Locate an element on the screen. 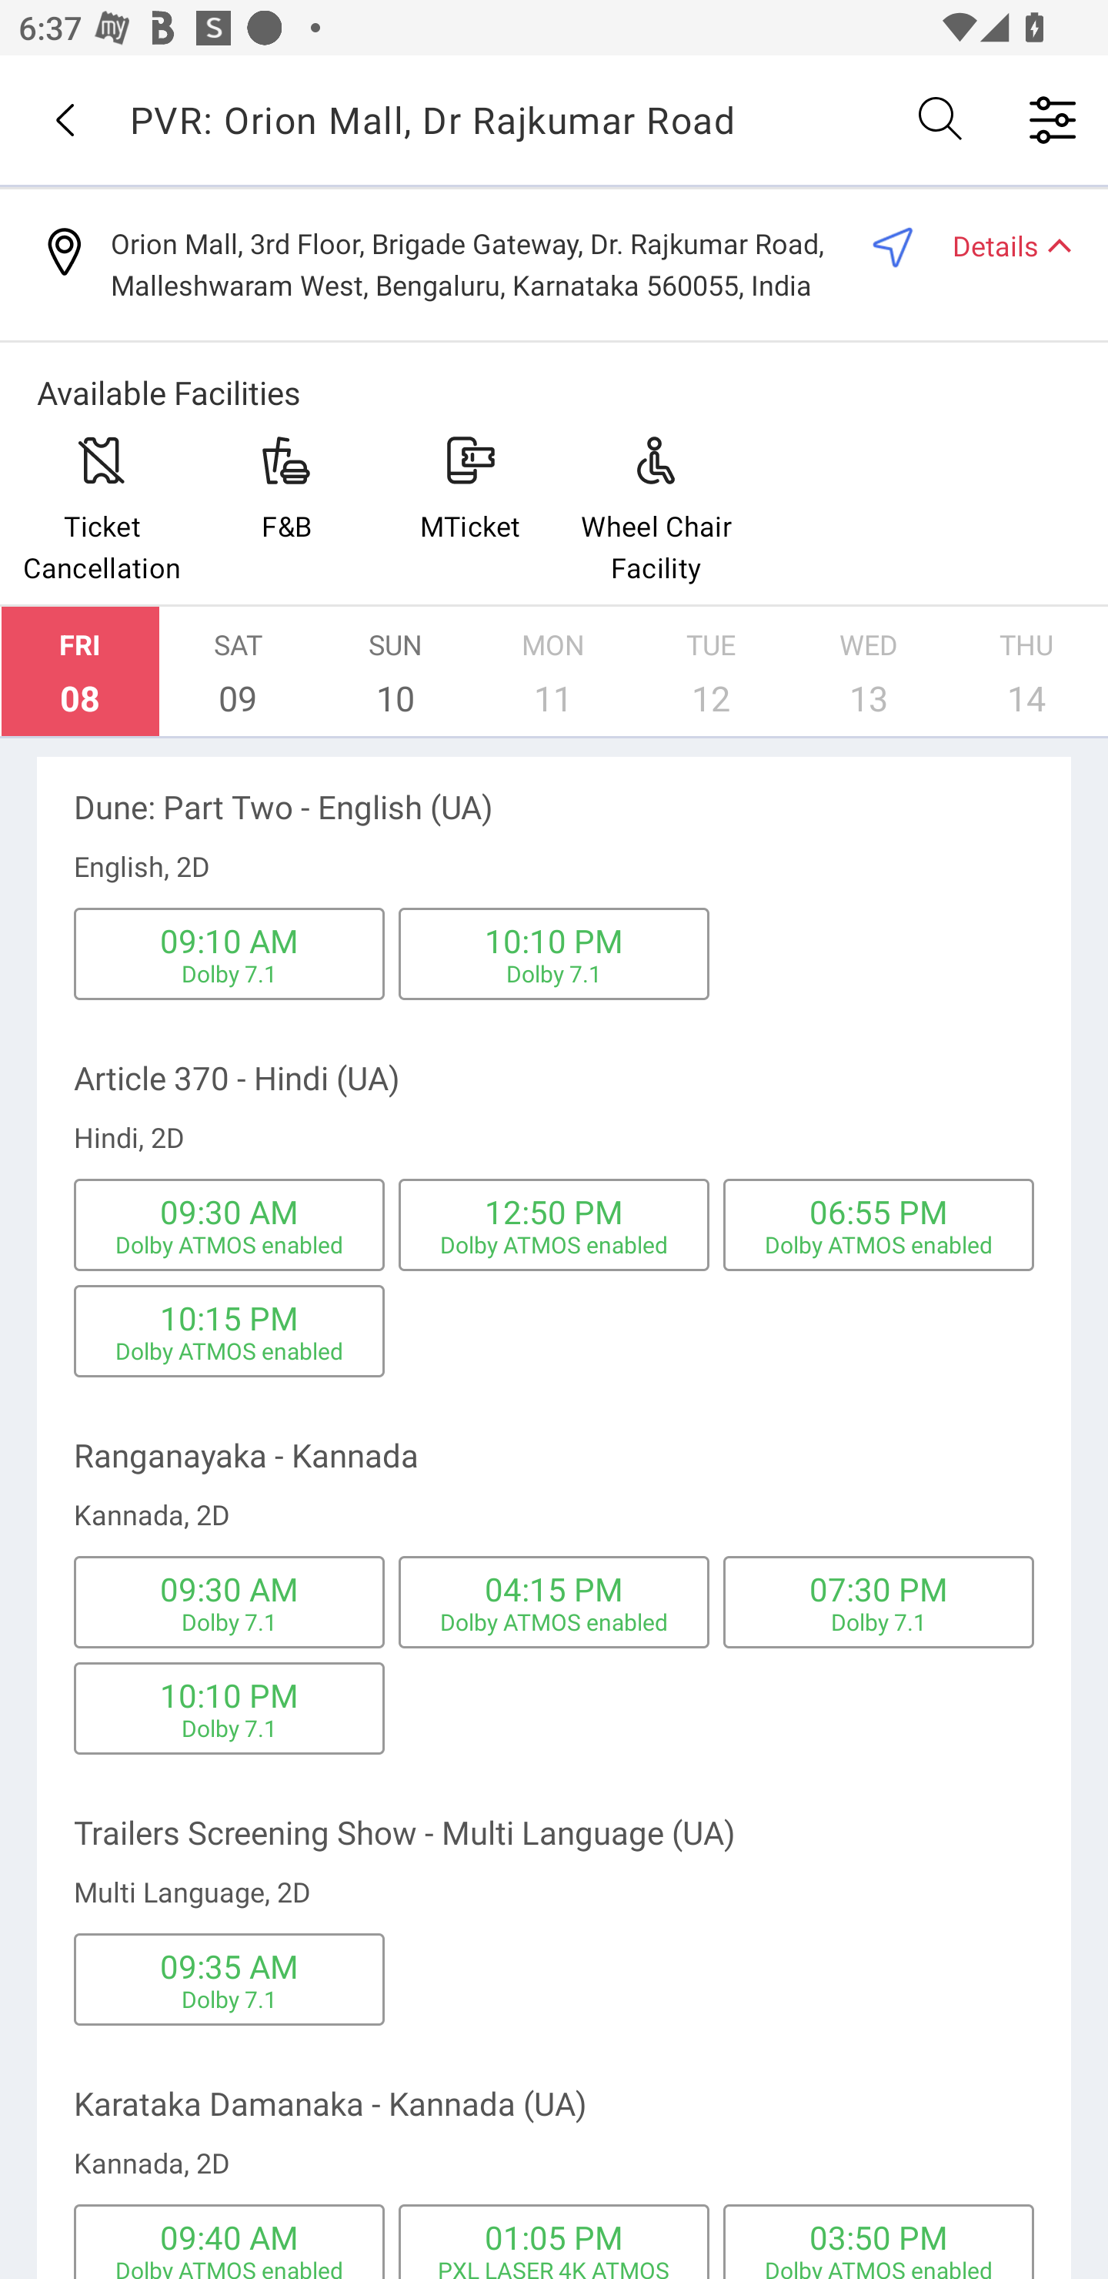  Filter is located at coordinates (1053, 119).